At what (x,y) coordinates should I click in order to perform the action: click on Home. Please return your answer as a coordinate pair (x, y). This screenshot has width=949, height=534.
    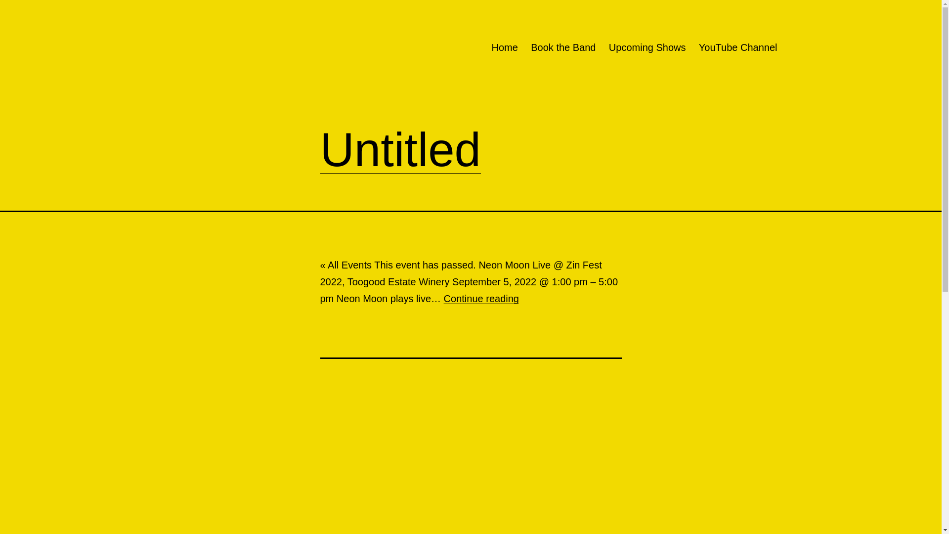
    Looking at the image, I should click on (505, 47).